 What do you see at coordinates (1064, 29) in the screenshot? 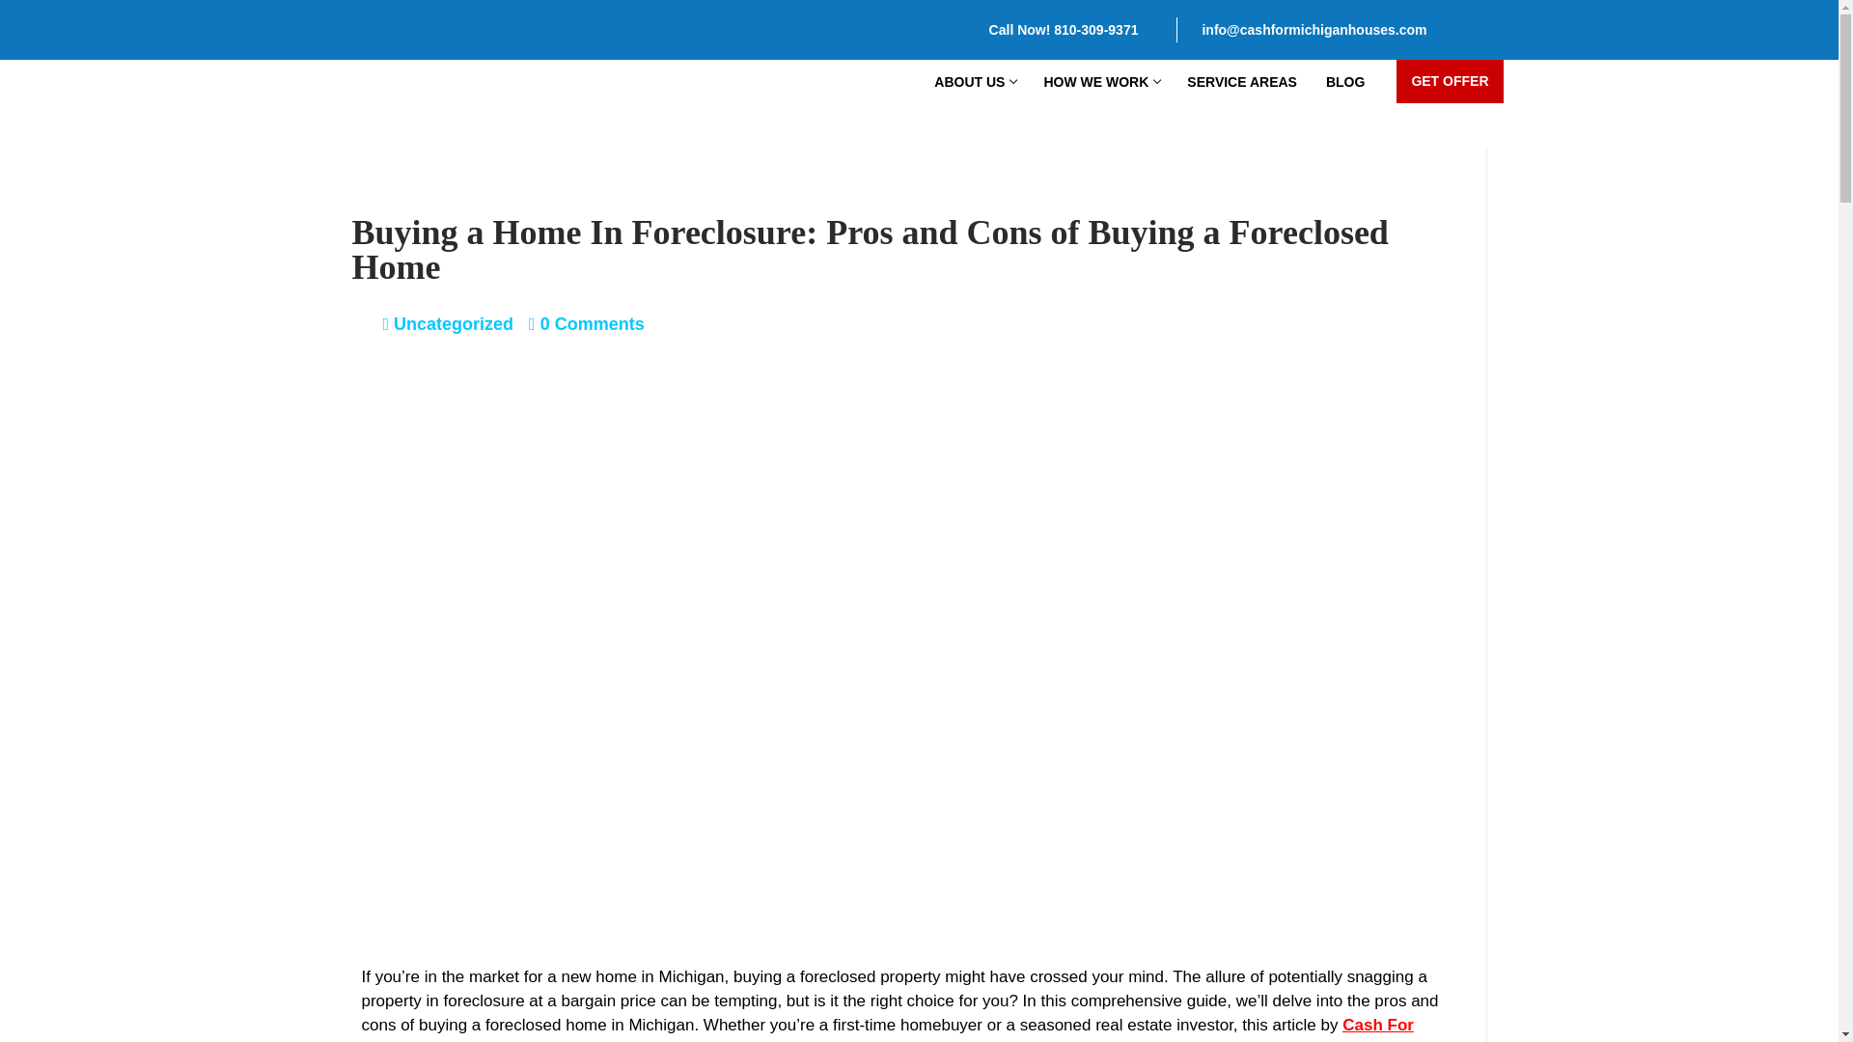
I see `SERVICE AREAS` at bounding box center [1064, 29].